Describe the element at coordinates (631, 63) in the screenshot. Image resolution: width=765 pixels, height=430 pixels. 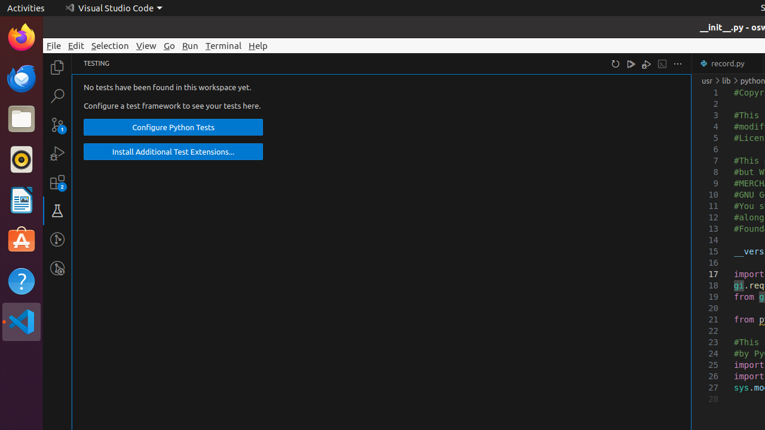
I see `Run Tests` at that location.